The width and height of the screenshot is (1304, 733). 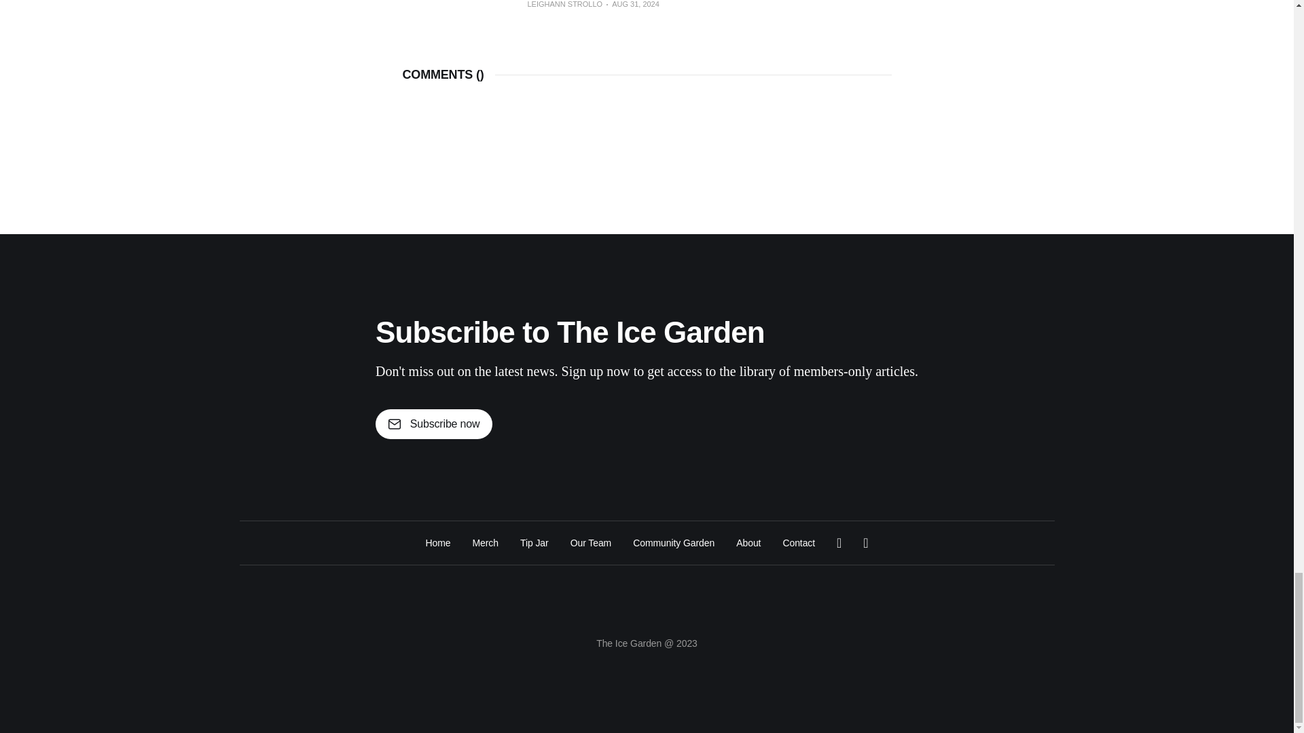 What do you see at coordinates (748, 543) in the screenshot?
I see `About` at bounding box center [748, 543].